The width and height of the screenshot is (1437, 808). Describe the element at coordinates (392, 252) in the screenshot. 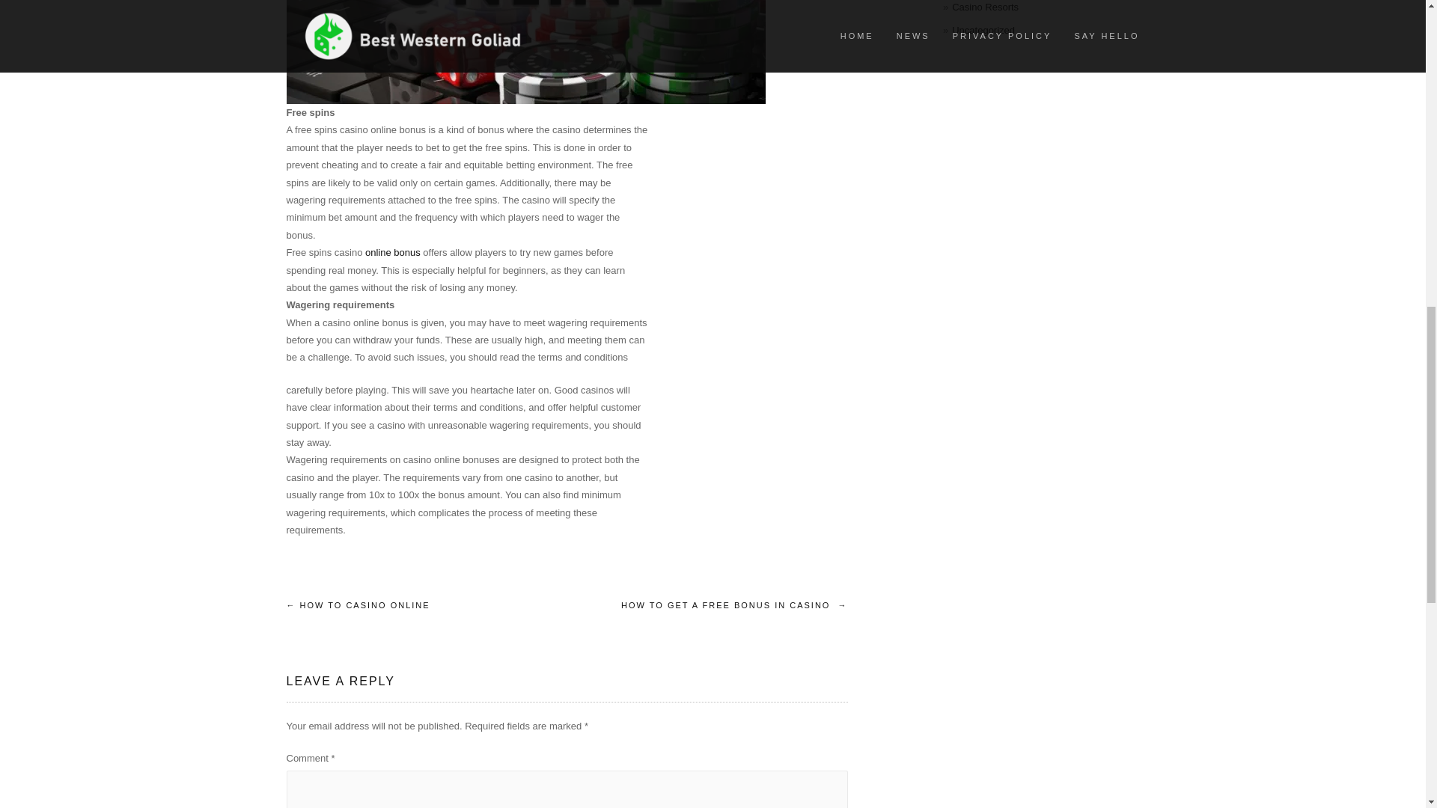

I see `online bonus` at that location.